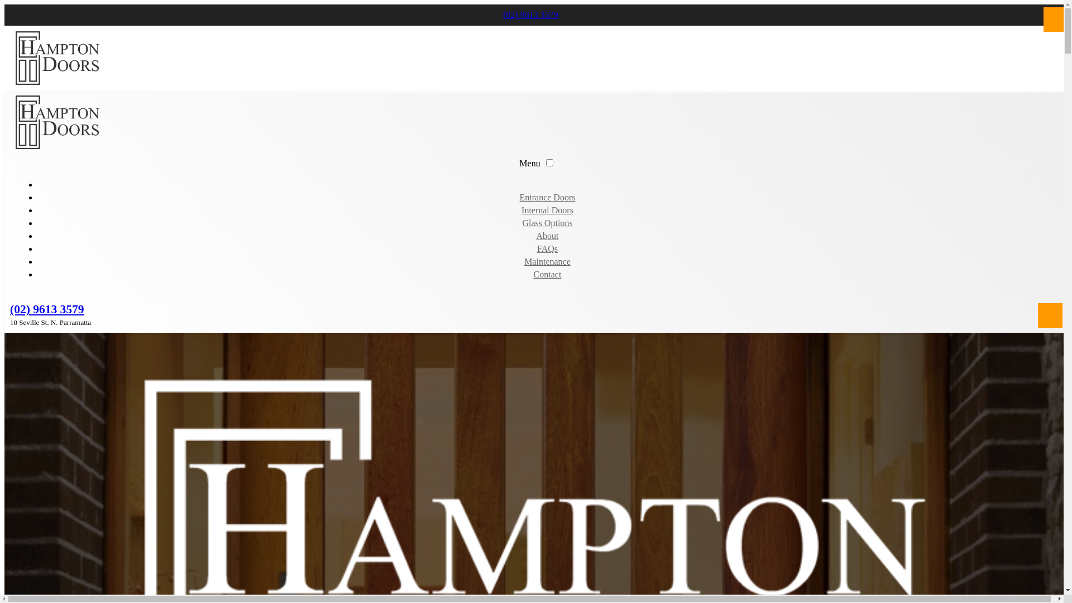  Describe the element at coordinates (548, 275) in the screenshot. I see `Contact` at that location.